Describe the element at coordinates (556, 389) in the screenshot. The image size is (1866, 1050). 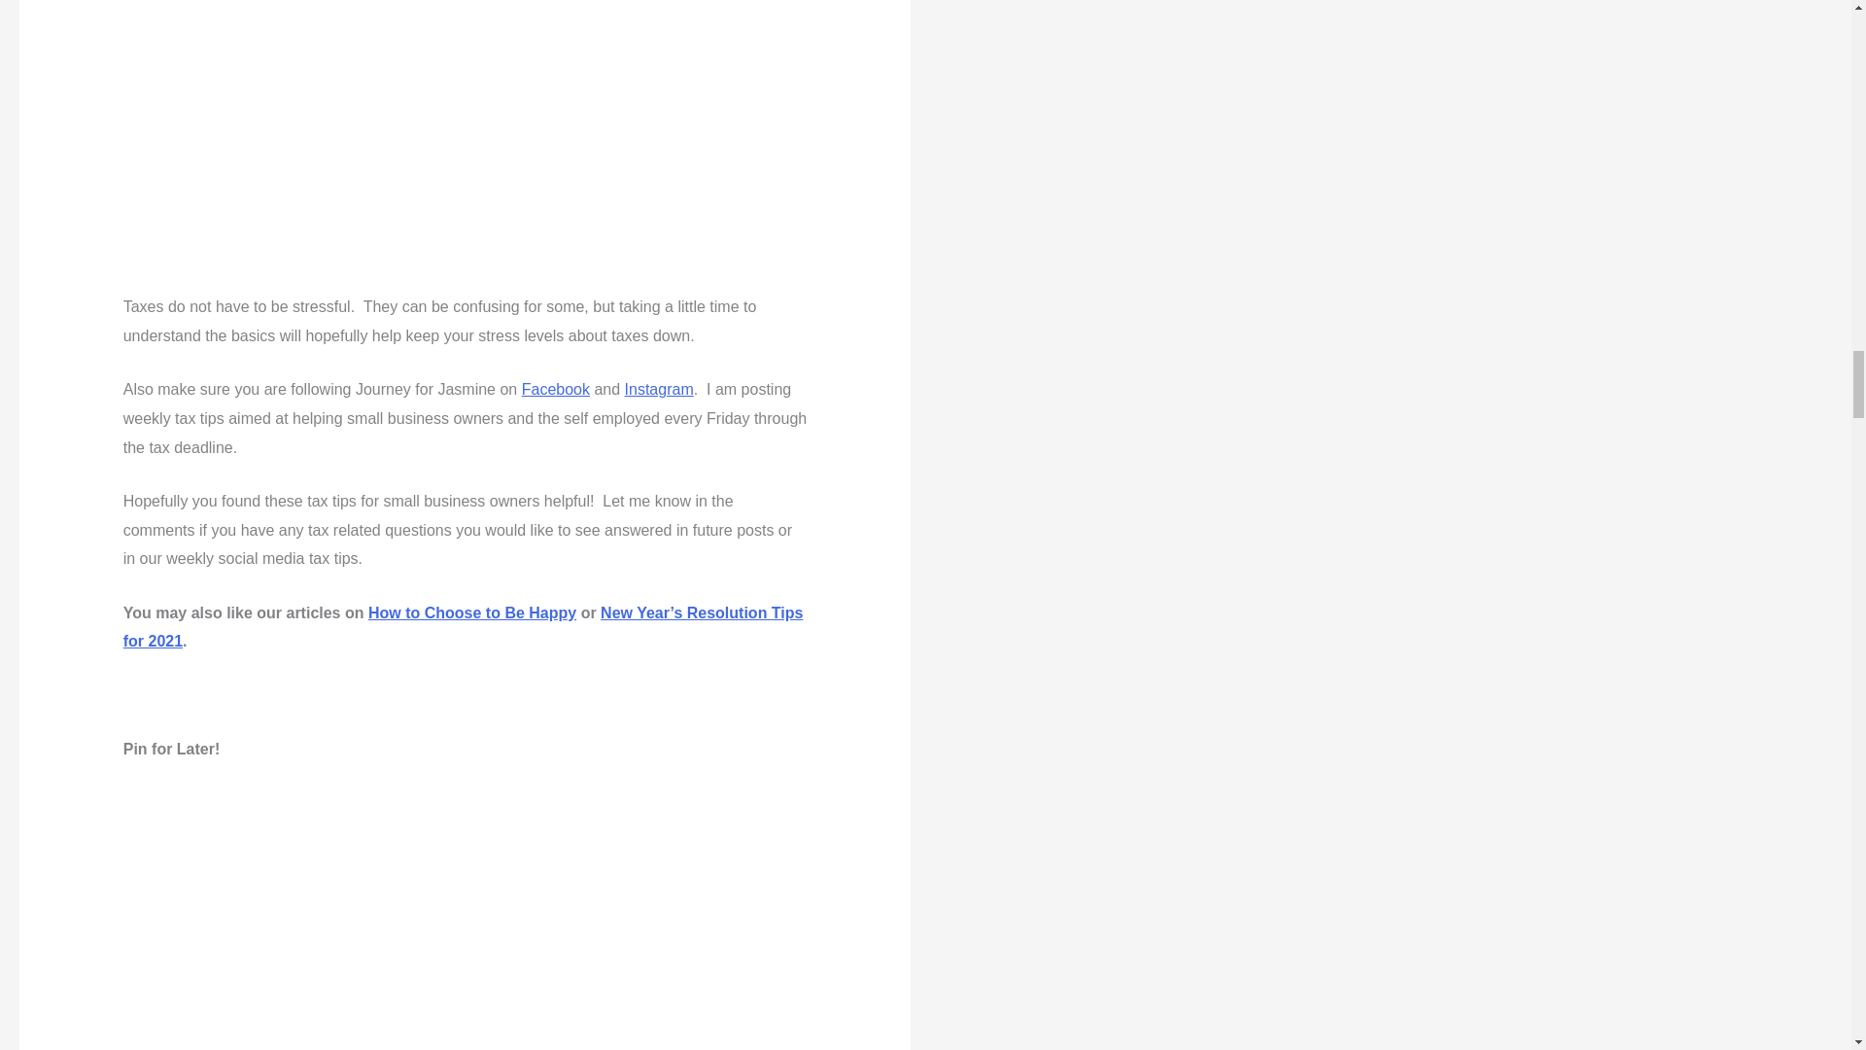
I see `Facebook` at that location.